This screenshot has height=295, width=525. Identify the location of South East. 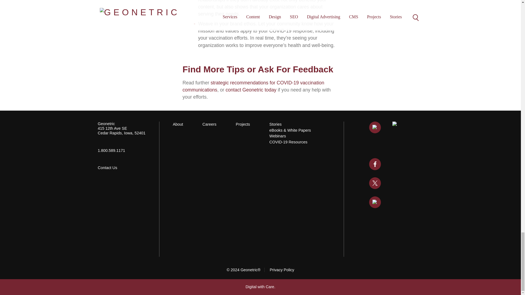
(124, 128).